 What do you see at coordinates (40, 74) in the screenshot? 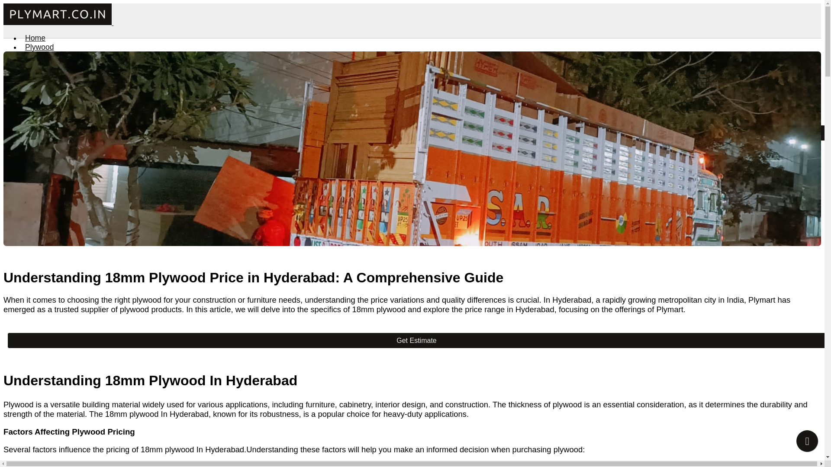
I see `Auto hinges` at bounding box center [40, 74].